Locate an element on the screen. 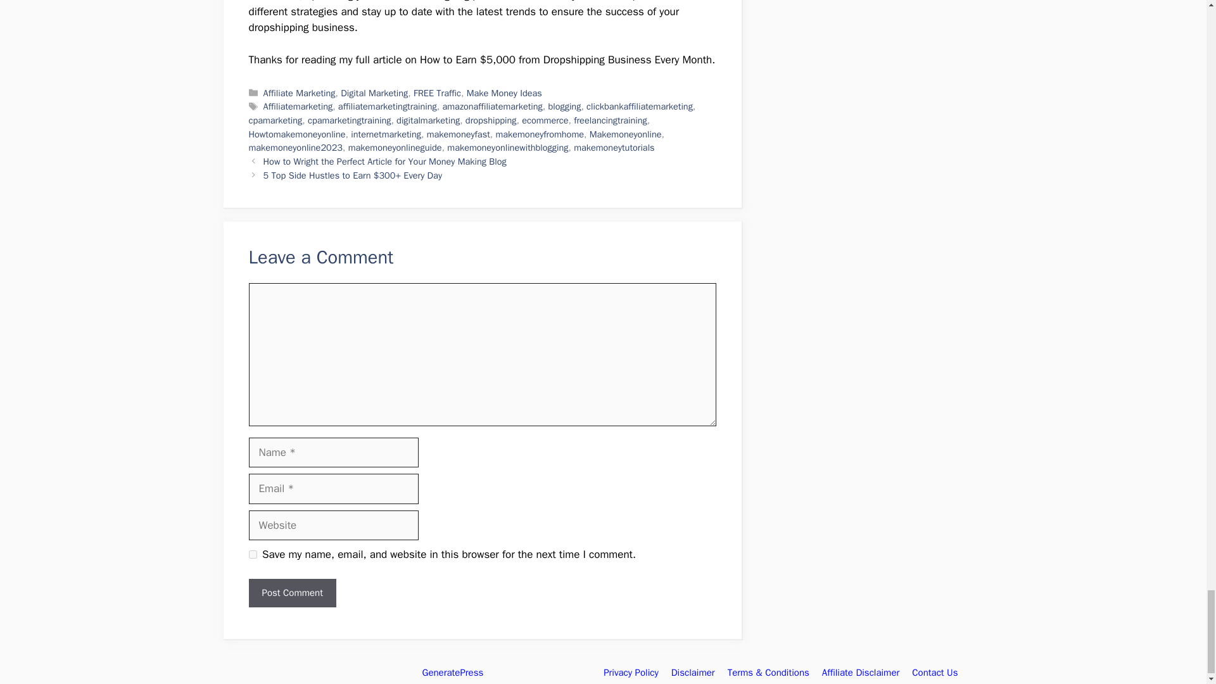 Image resolution: width=1216 pixels, height=684 pixels. clickbankaffiliatemarketing is located at coordinates (640, 106).